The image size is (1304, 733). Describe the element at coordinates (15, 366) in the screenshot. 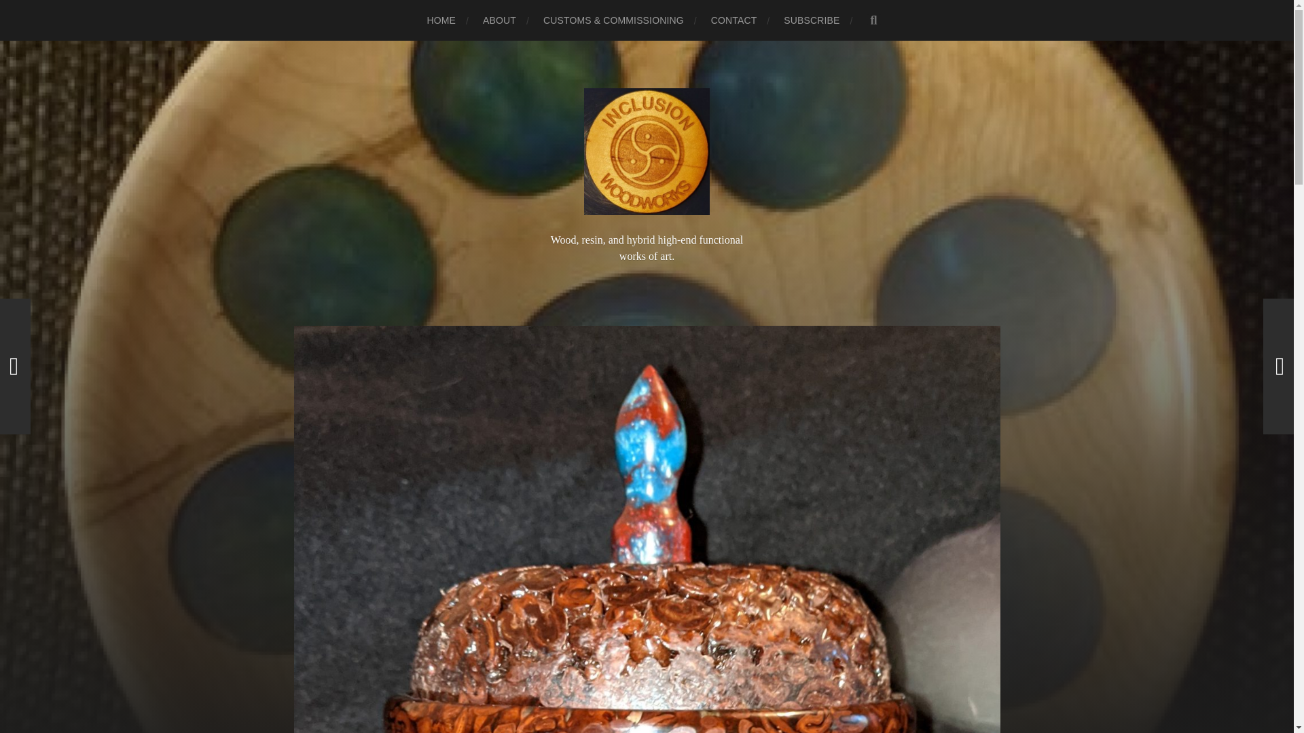

I see `Previous` at that location.